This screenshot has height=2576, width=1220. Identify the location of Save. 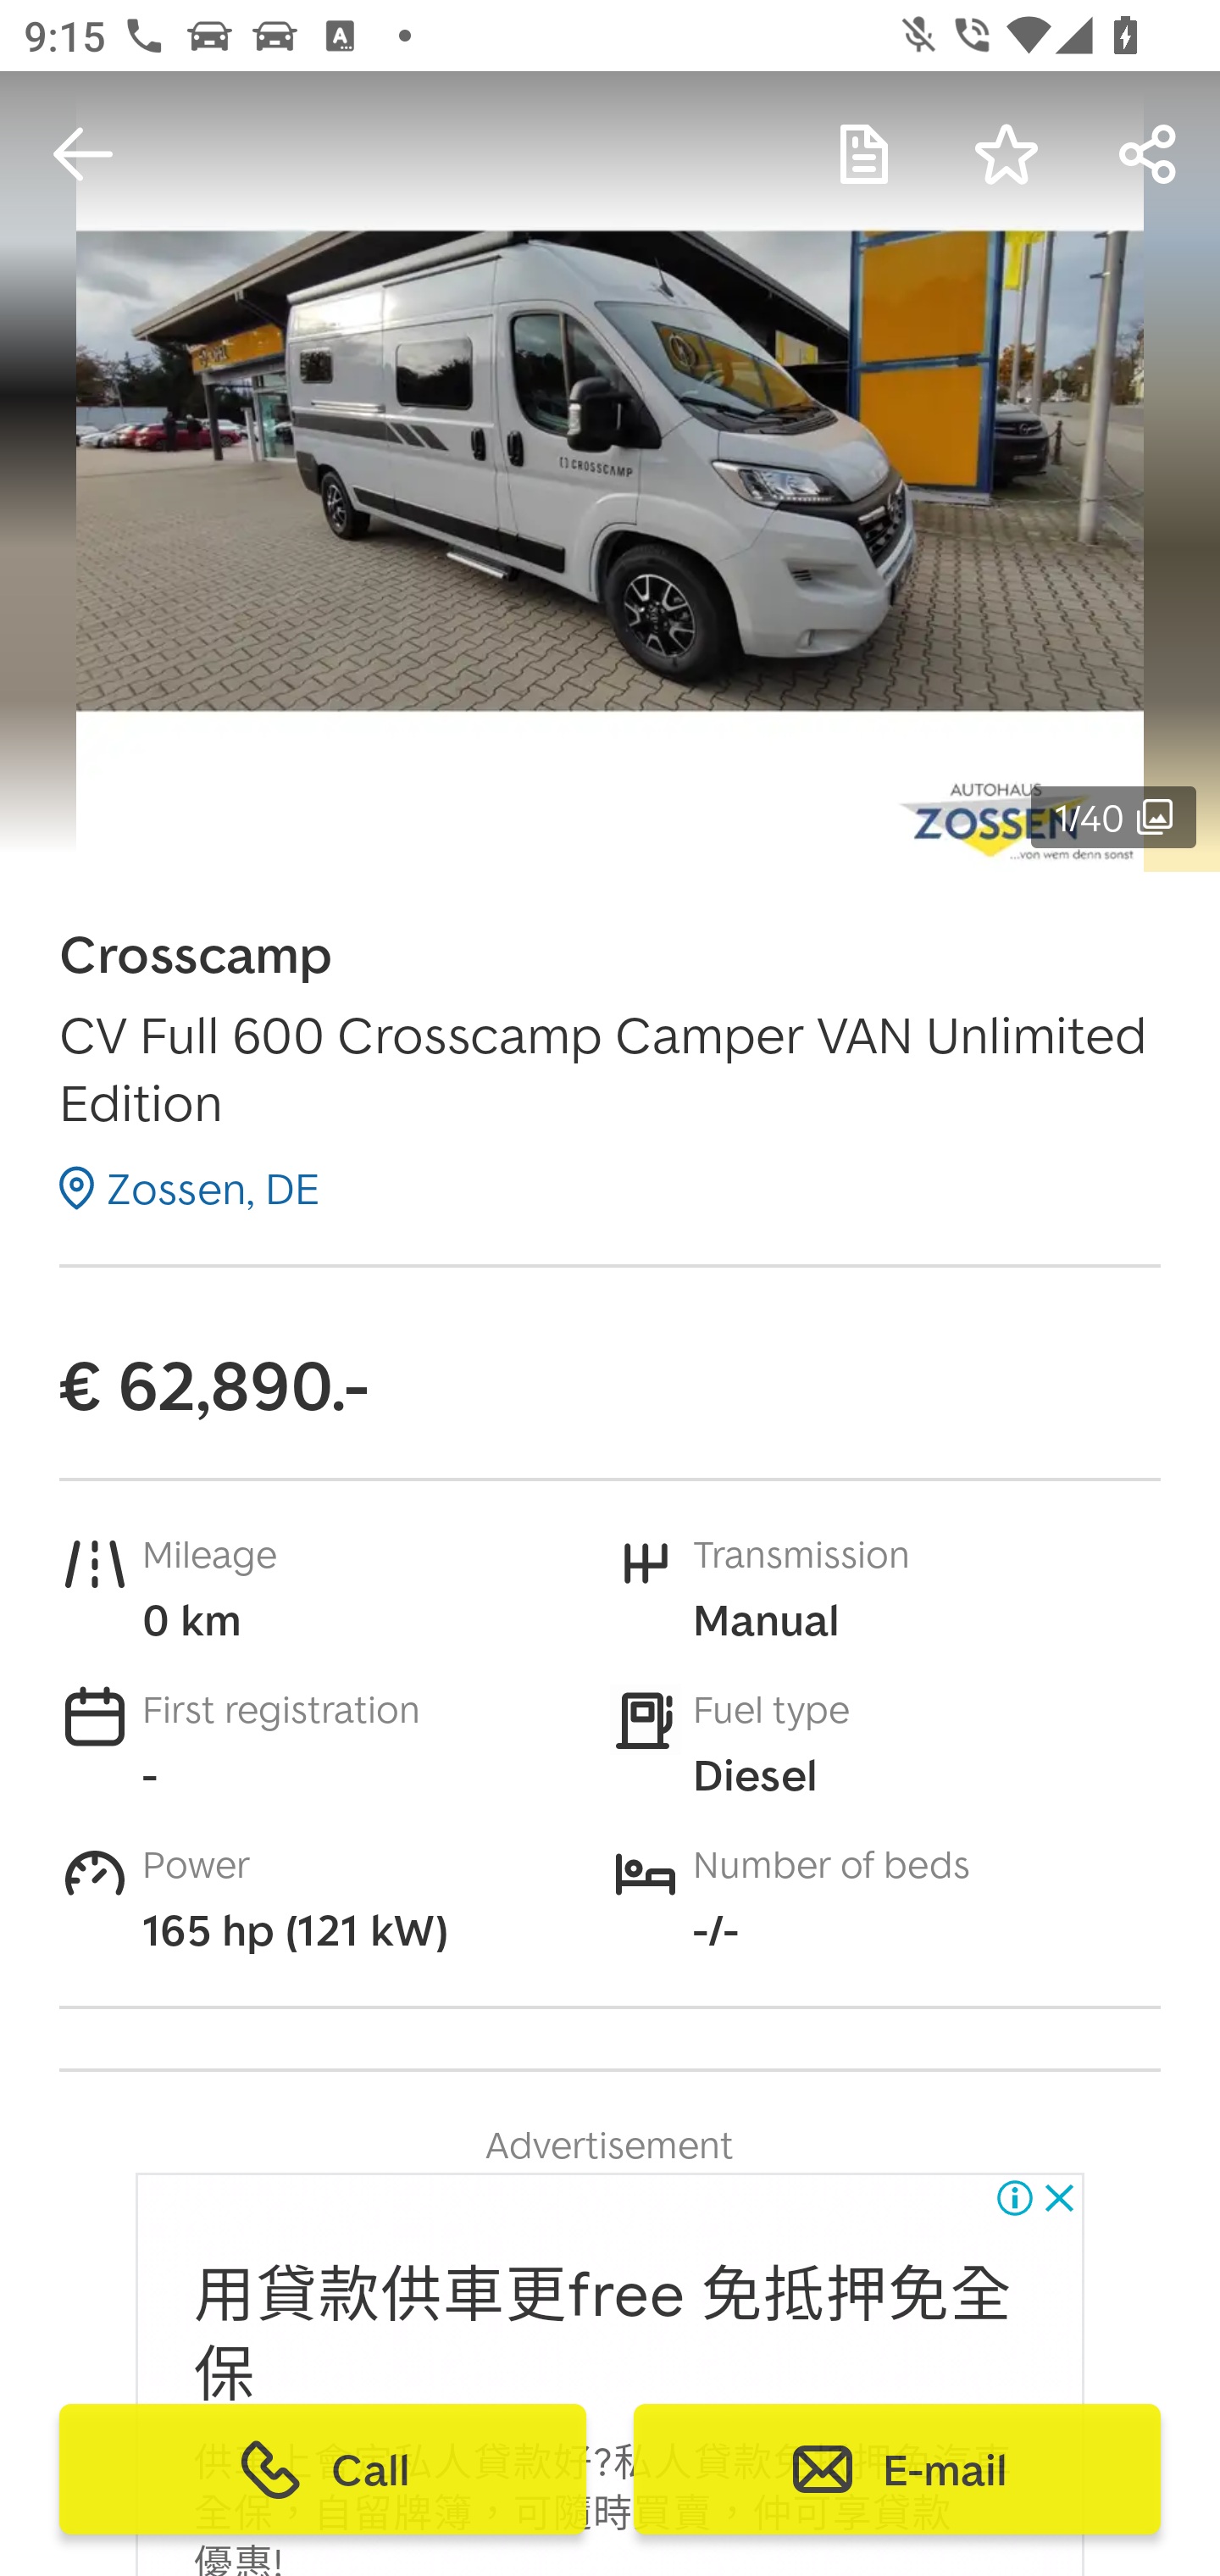
(1006, 154).